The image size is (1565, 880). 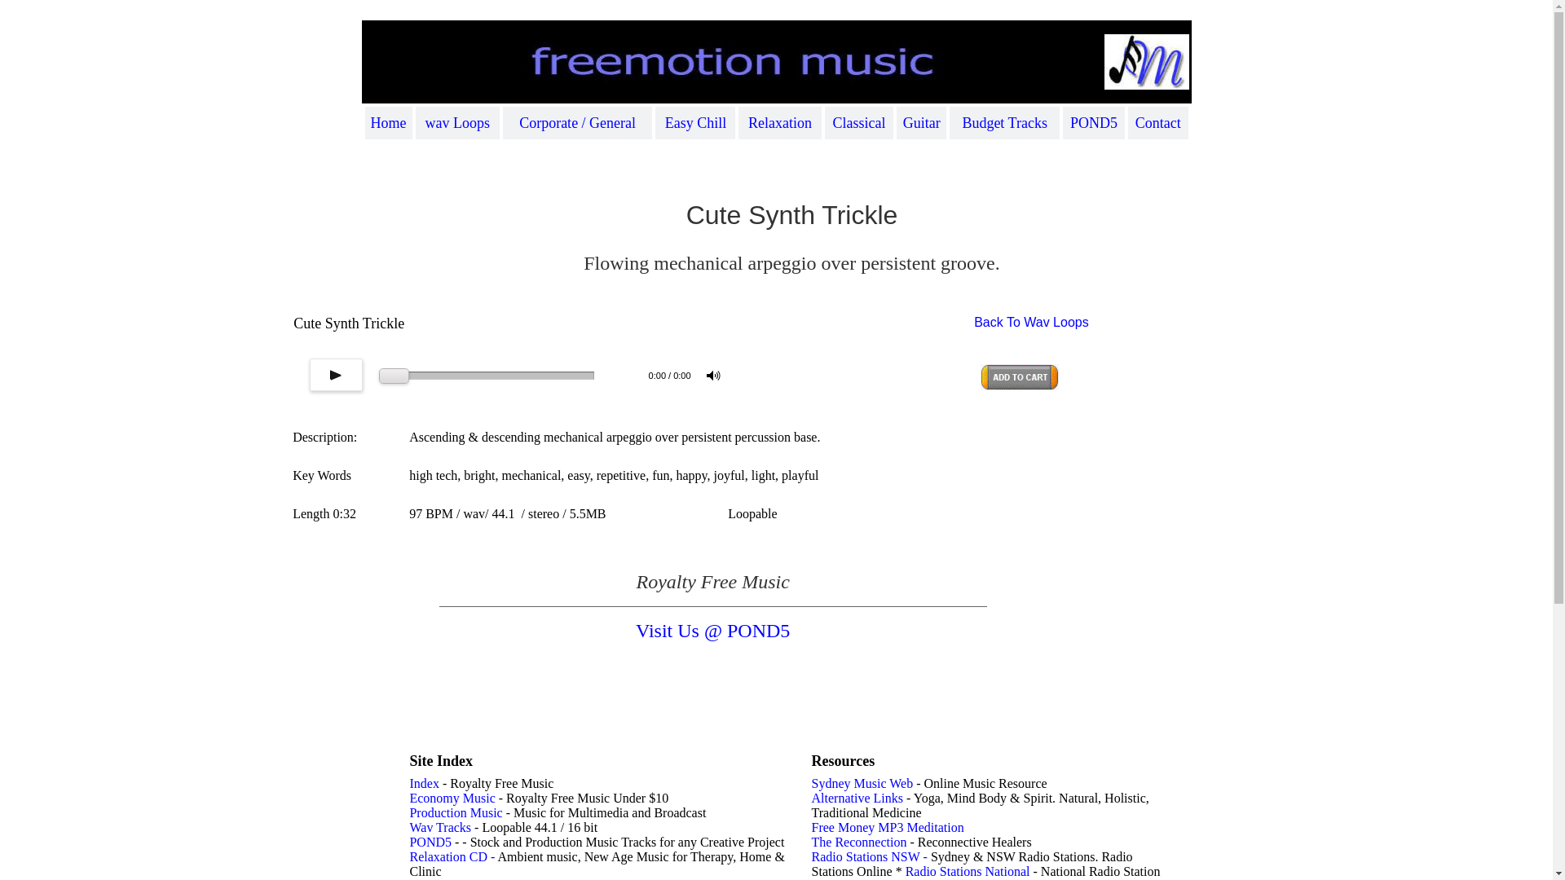 I want to click on Easy Chill, so click(x=696, y=122).